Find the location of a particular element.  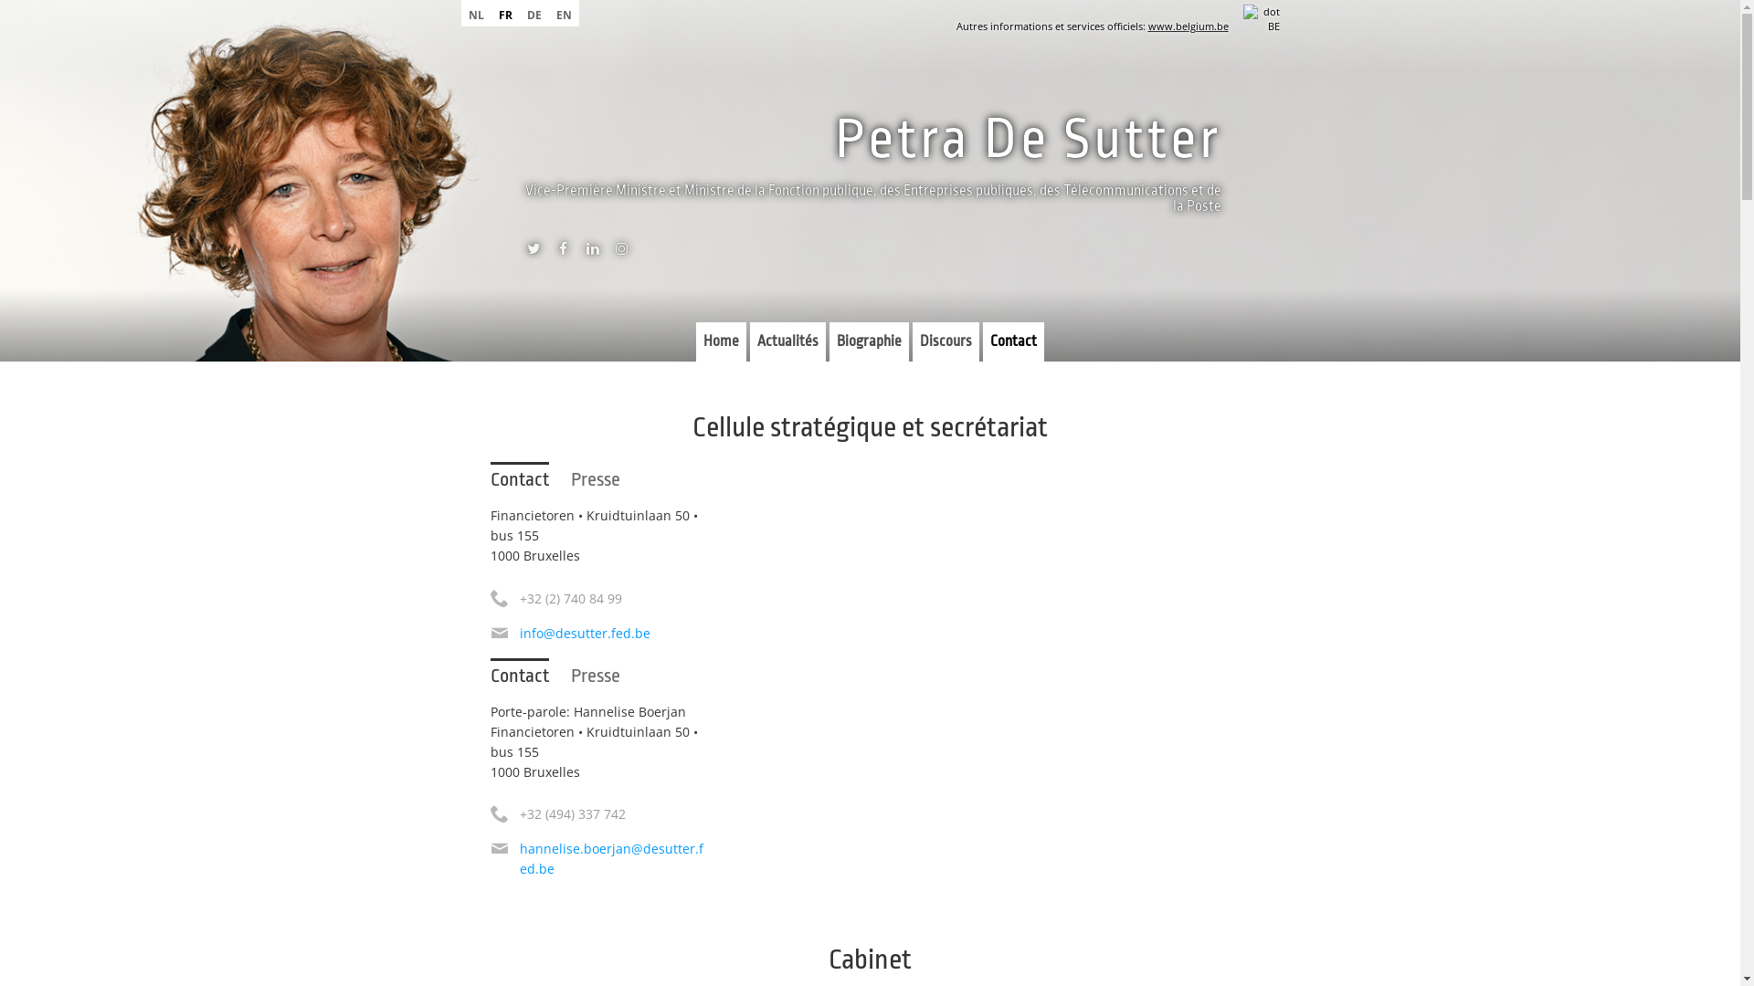

FR is located at coordinates (506, 14).